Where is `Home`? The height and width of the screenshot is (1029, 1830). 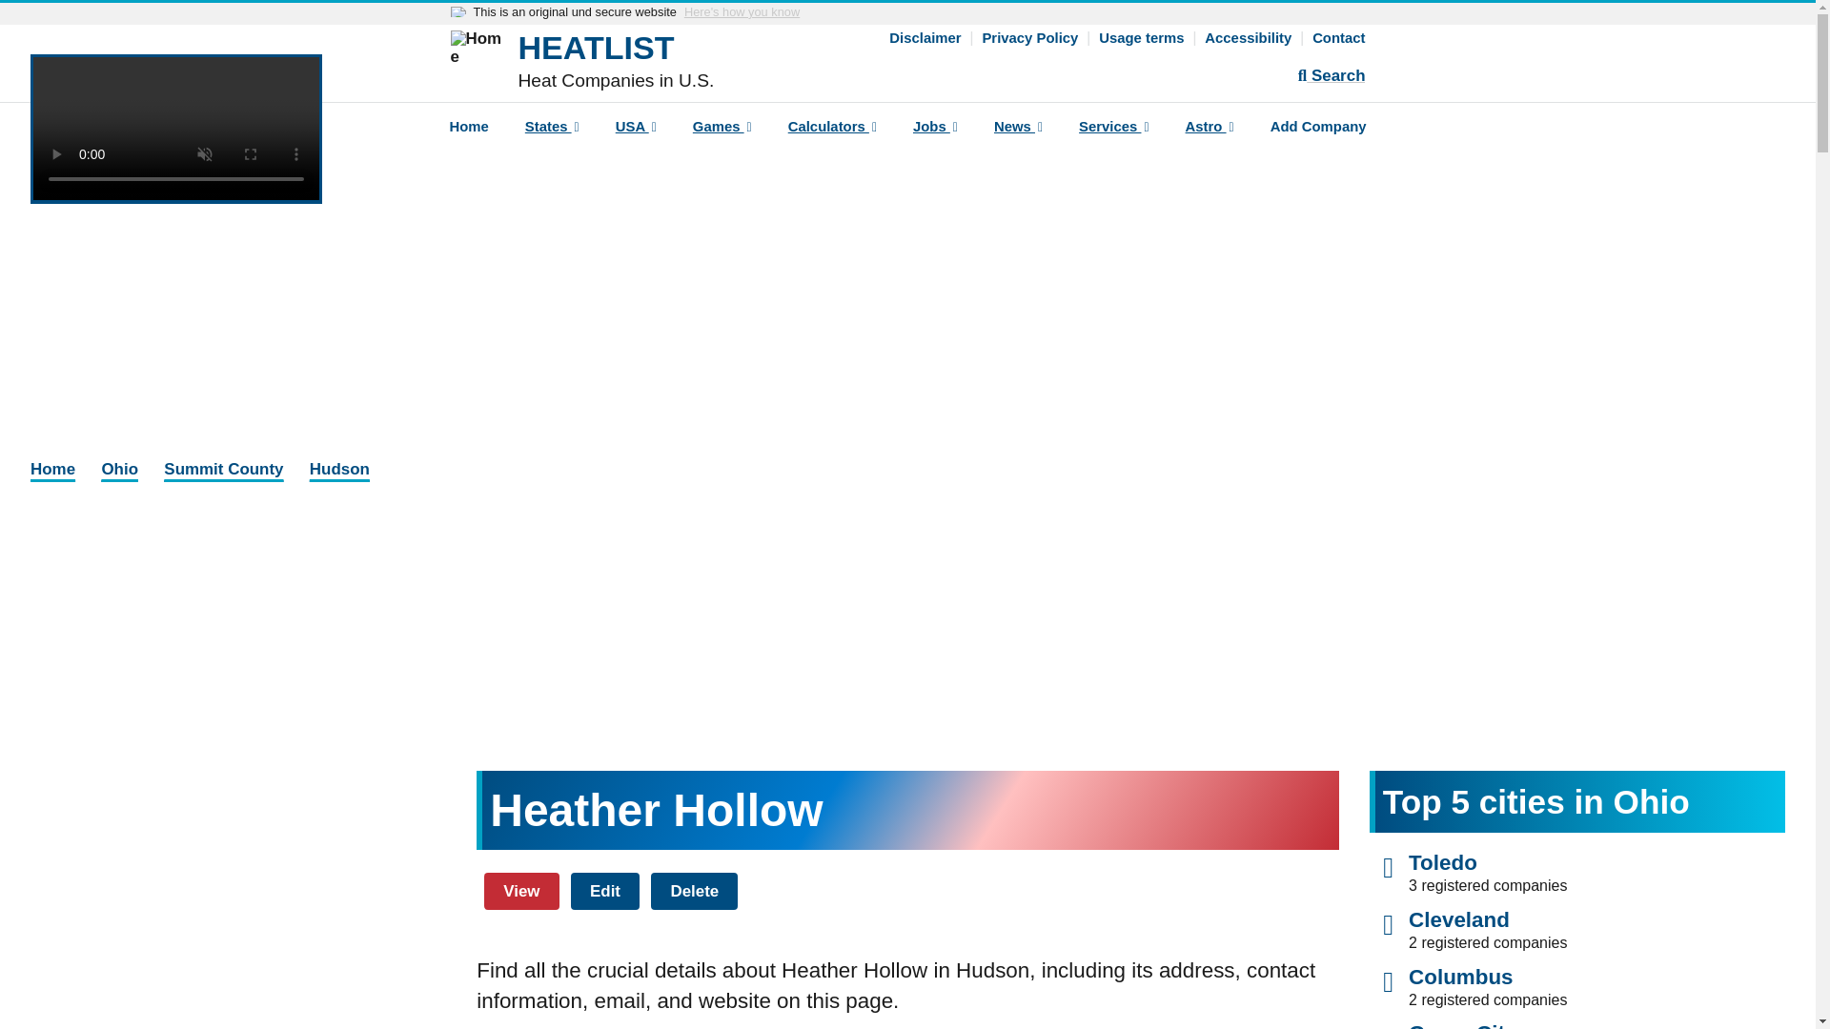 Home is located at coordinates (468, 130).